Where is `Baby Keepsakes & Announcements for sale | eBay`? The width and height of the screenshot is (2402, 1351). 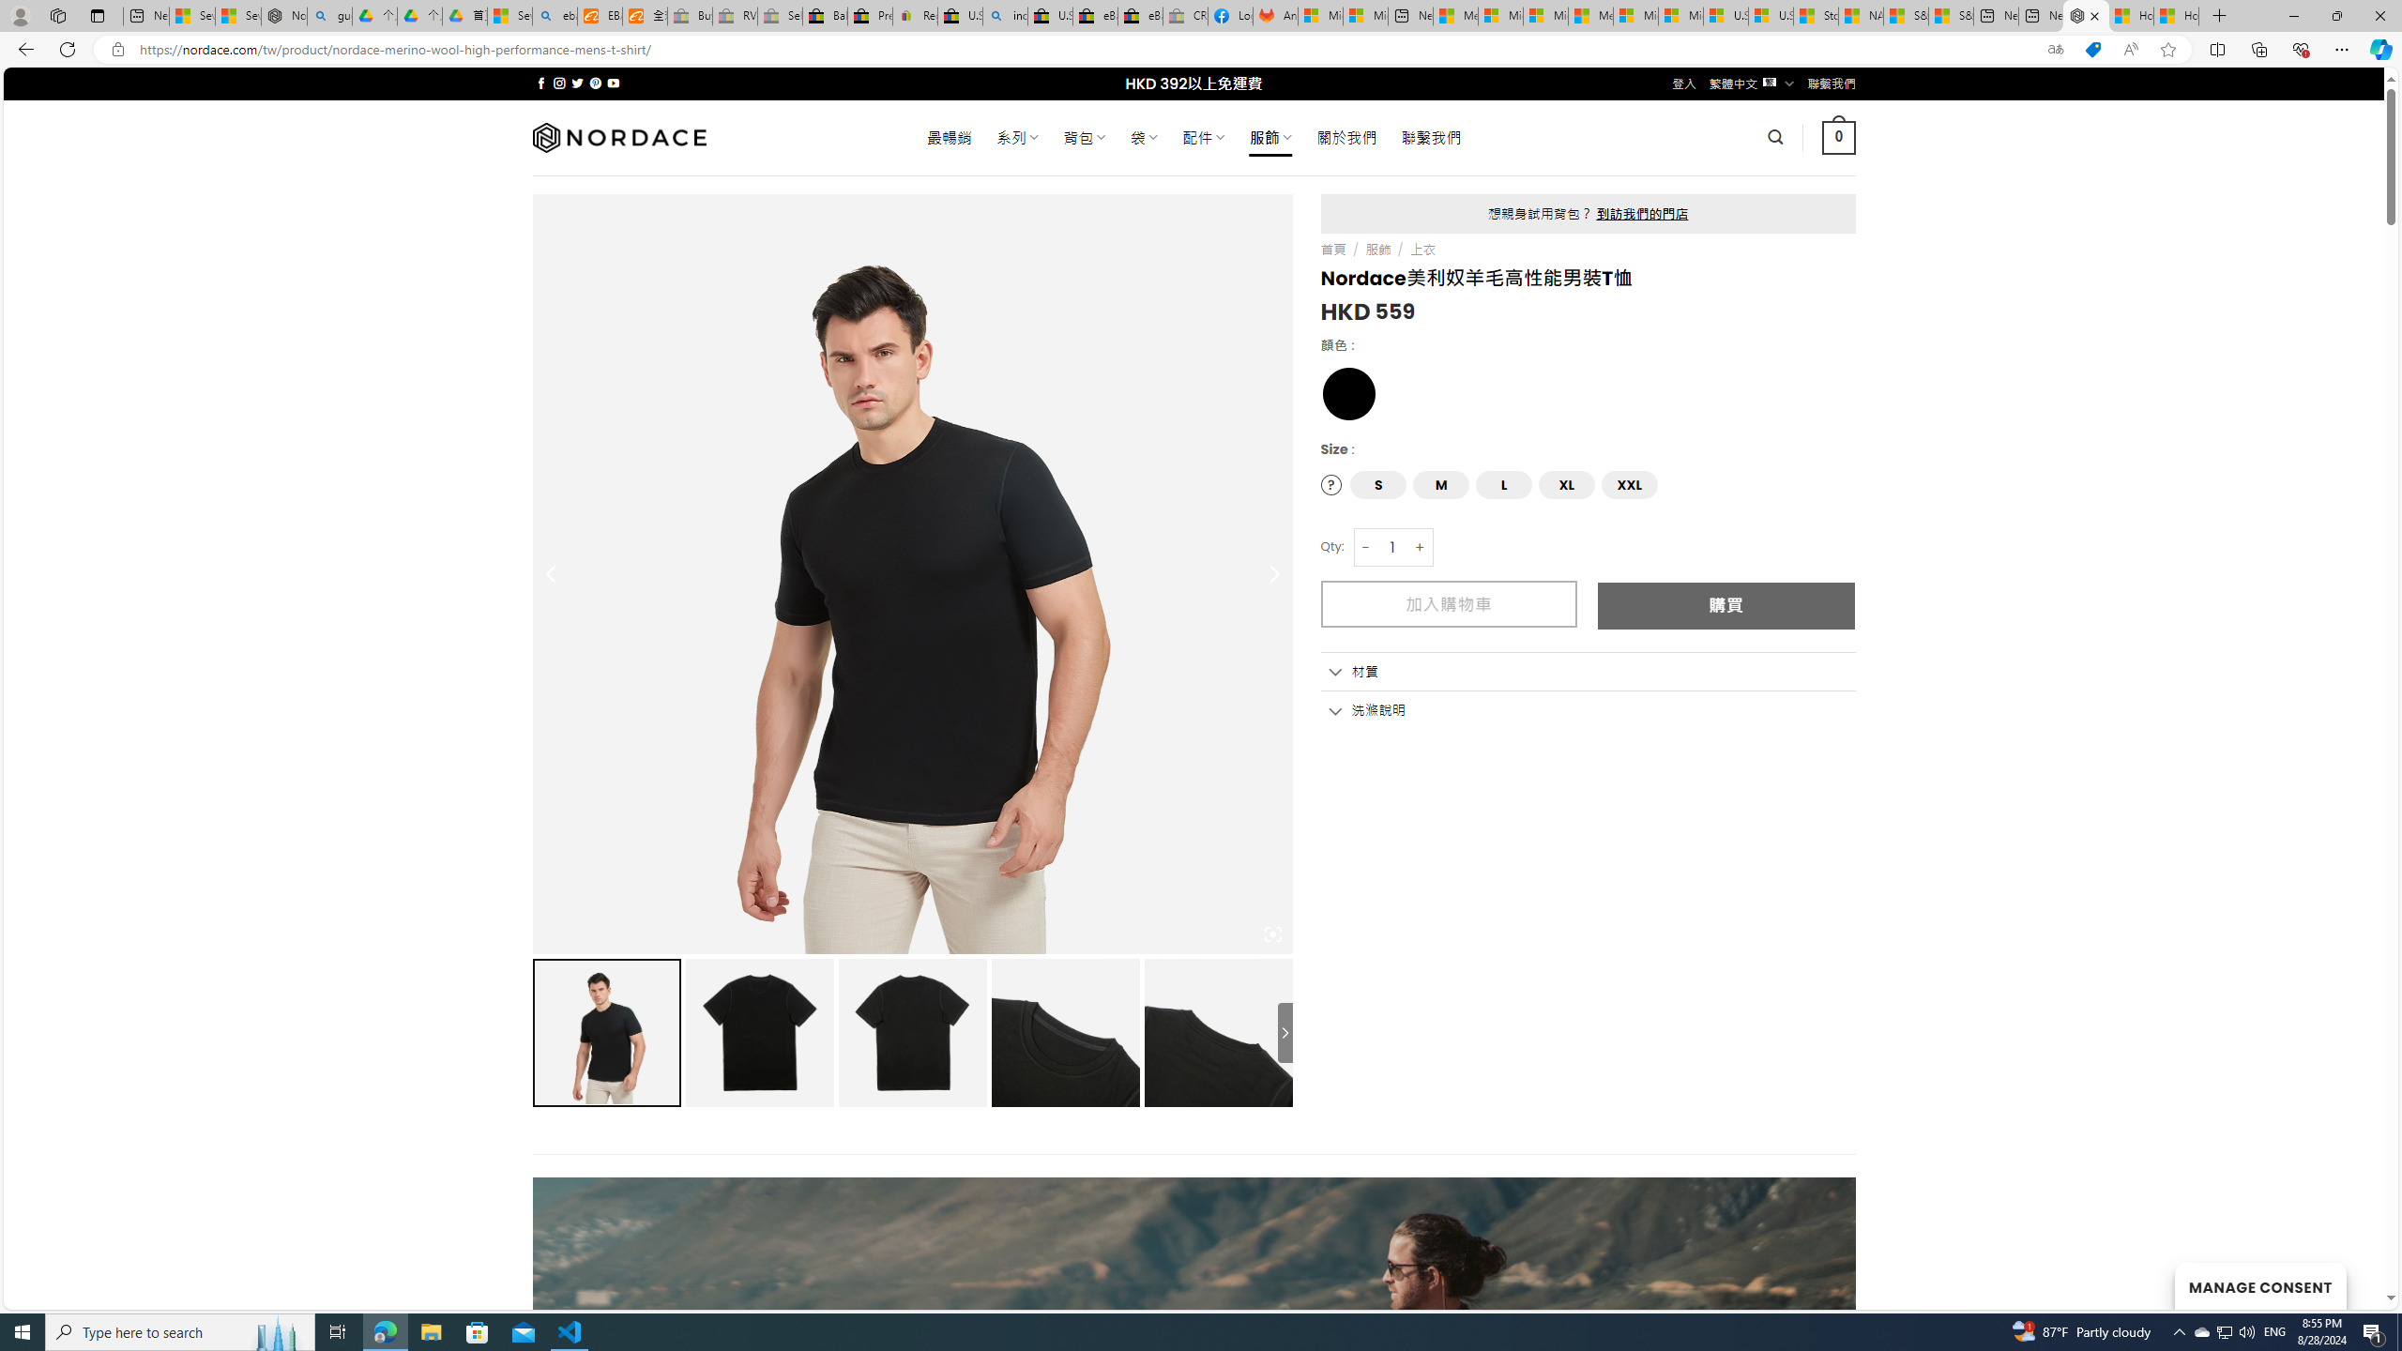
Baby Keepsakes & Announcements for sale | eBay is located at coordinates (825, 16).